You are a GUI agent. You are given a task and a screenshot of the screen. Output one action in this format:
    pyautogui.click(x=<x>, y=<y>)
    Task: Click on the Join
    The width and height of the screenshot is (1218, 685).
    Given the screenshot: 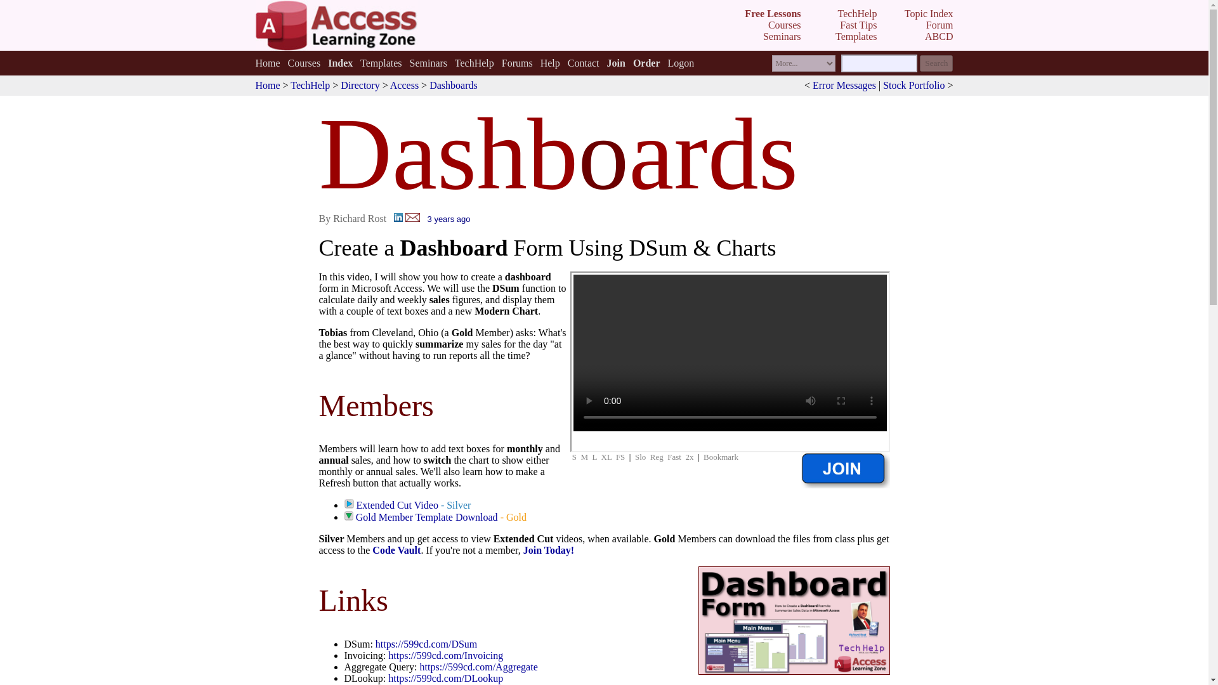 What is the action you would take?
    pyautogui.click(x=616, y=62)
    